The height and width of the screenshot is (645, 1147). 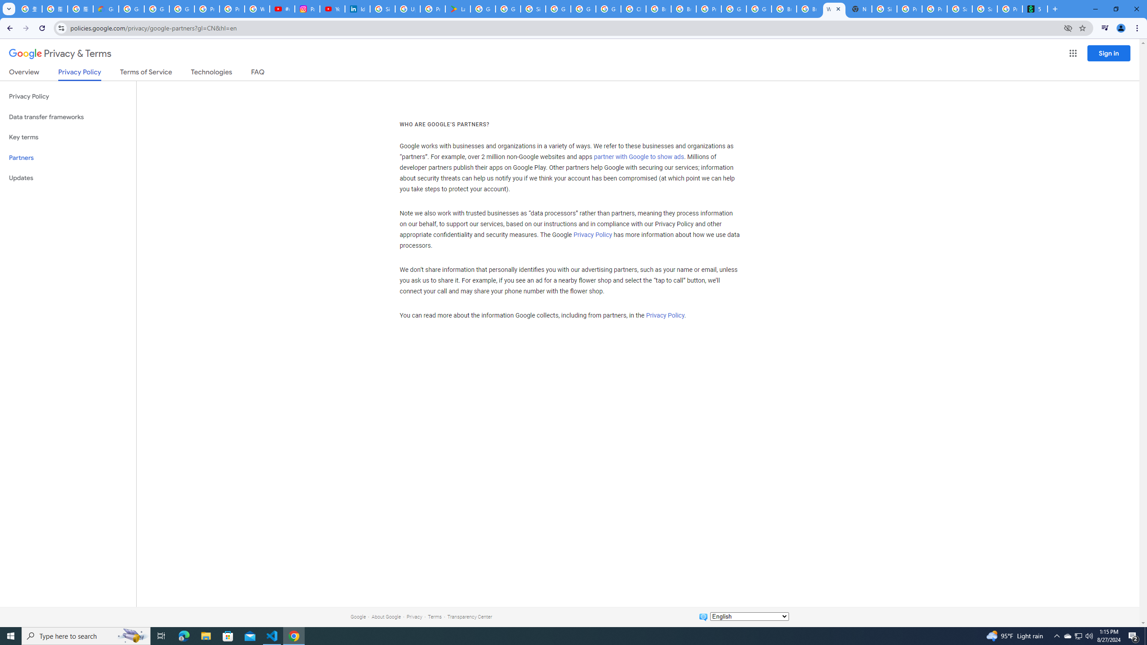 I want to click on Privacy Help Center - Policies Help, so click(x=232, y=9).